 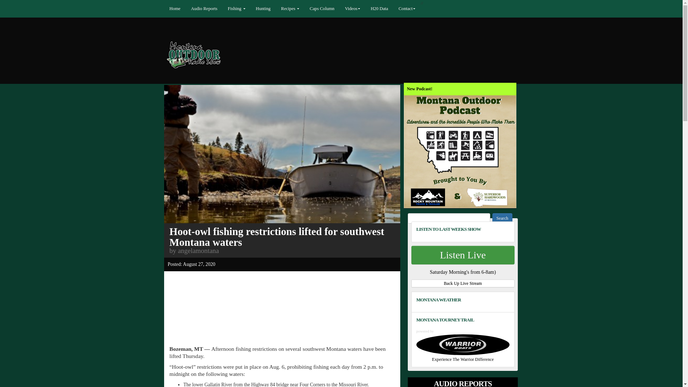 What do you see at coordinates (272, 9) in the screenshot?
I see `Hunting` at bounding box center [272, 9].